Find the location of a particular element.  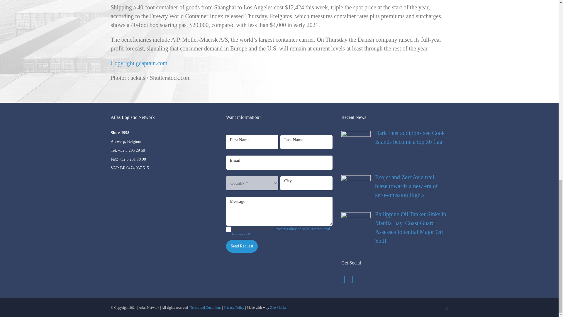

Zite Media is located at coordinates (278, 308).